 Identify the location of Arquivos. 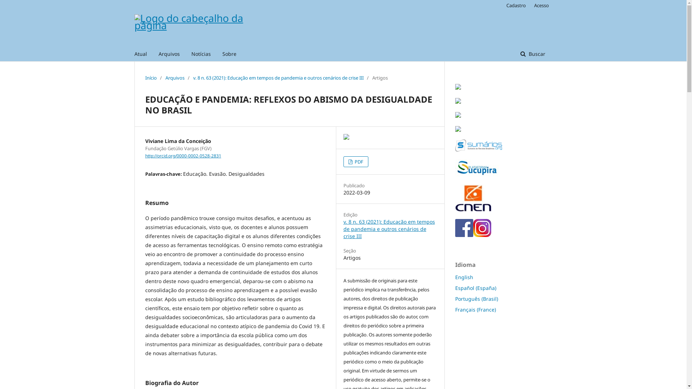
(174, 78).